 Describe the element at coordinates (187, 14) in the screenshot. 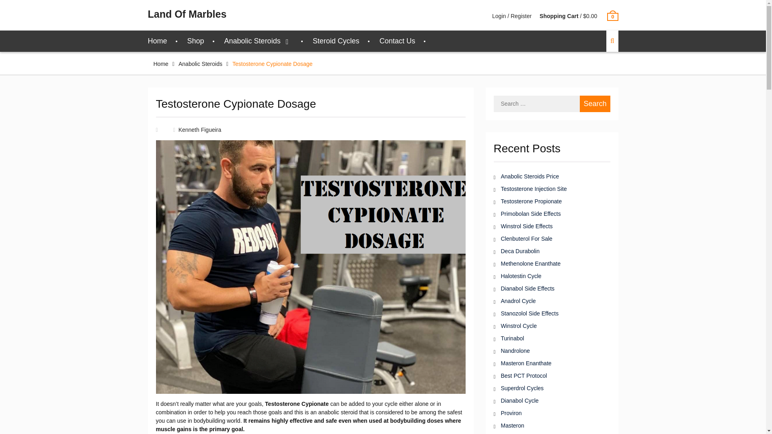

I see `Land Of Marbles` at that location.